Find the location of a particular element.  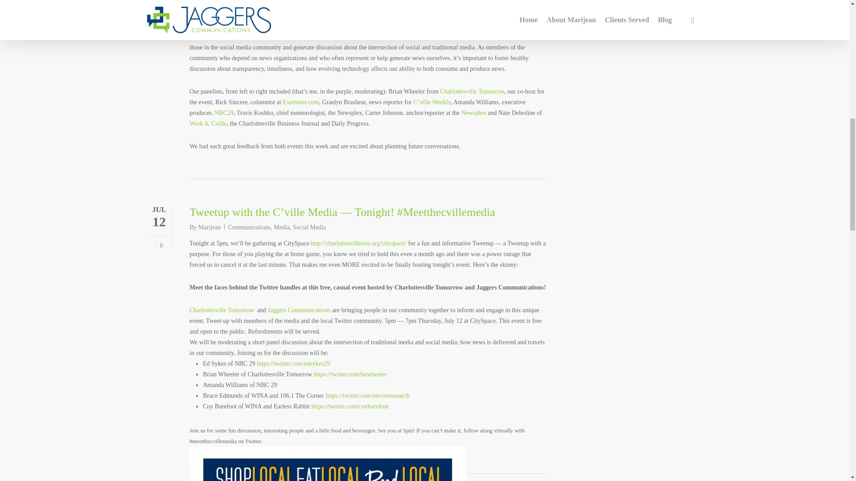

Marijean is located at coordinates (210, 227).